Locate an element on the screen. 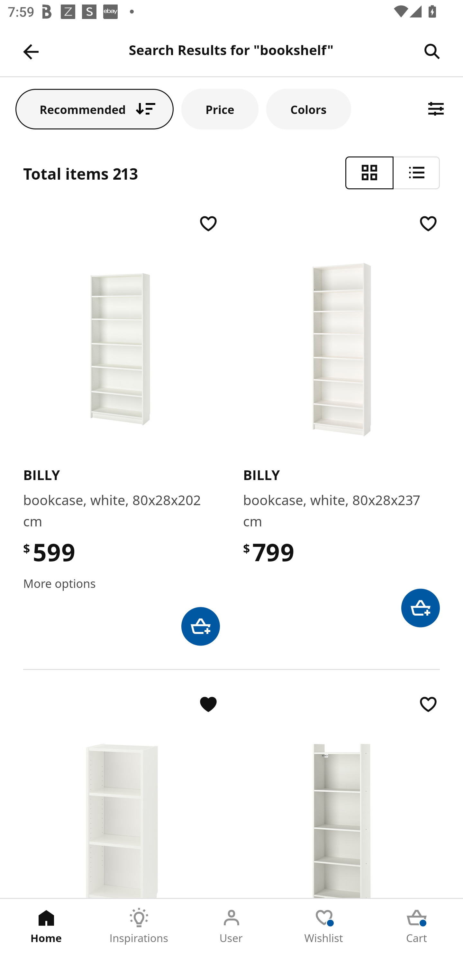 The width and height of the screenshot is (463, 953). Cart
Tab 5 of 5 is located at coordinates (417, 926).